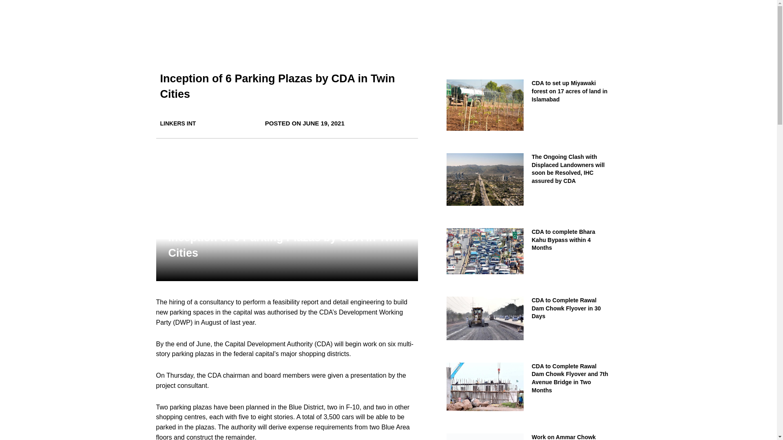 This screenshot has height=440, width=783. Describe the element at coordinates (285, 245) in the screenshot. I see `Inception of 6 Parking Plazas by CDA in Twin Cities` at that location.